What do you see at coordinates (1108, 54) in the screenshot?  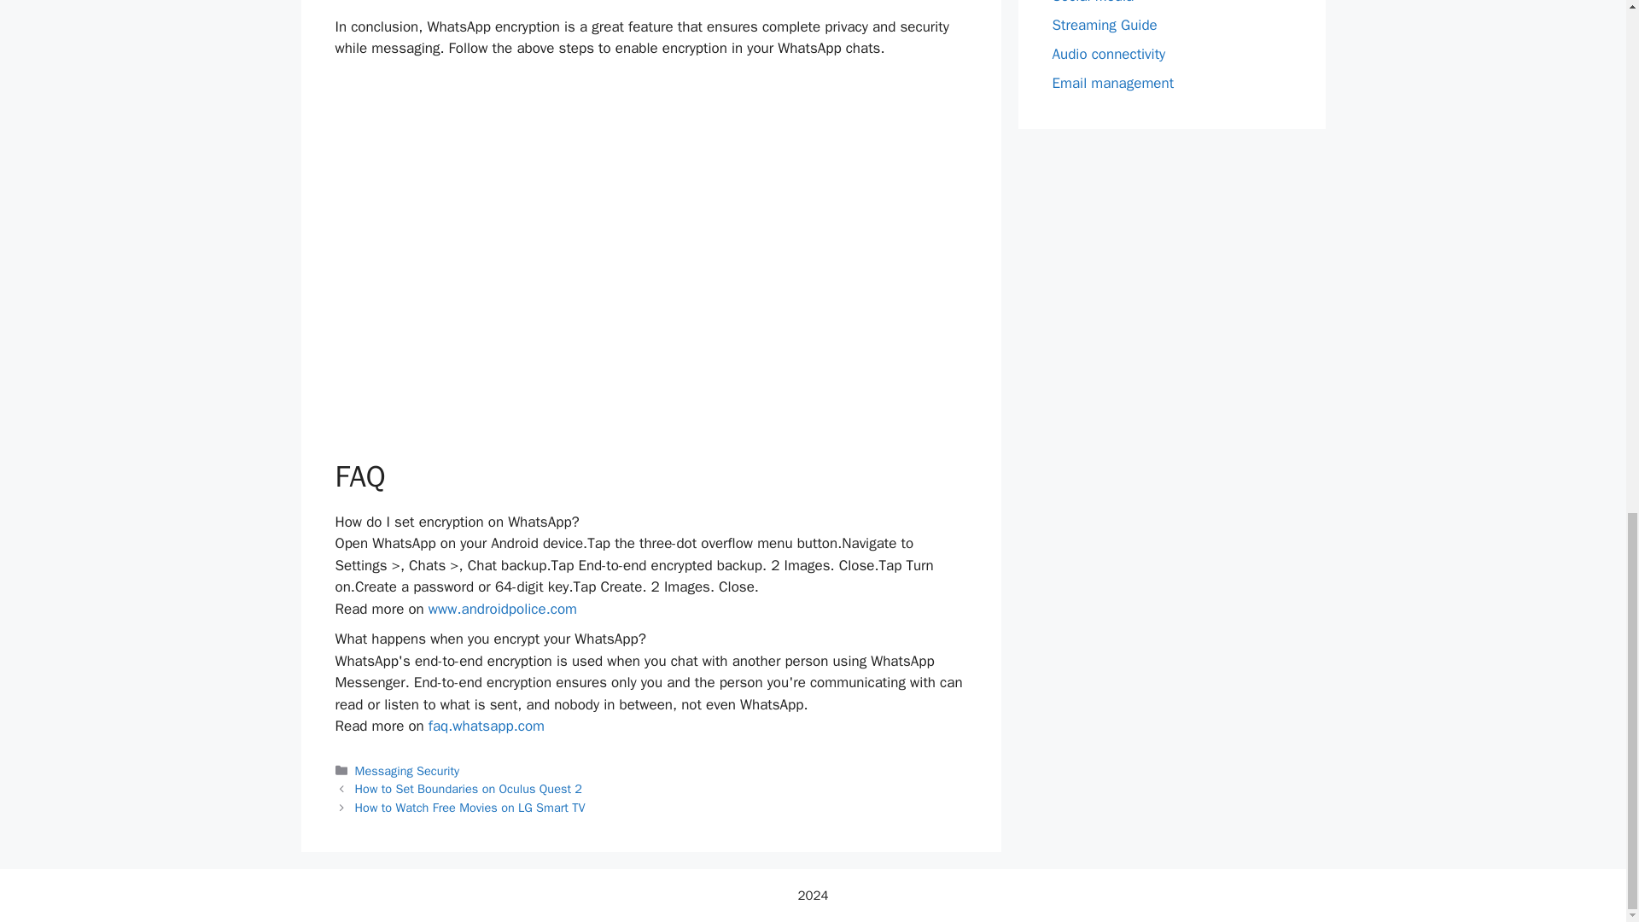 I see `Audio connectivity` at bounding box center [1108, 54].